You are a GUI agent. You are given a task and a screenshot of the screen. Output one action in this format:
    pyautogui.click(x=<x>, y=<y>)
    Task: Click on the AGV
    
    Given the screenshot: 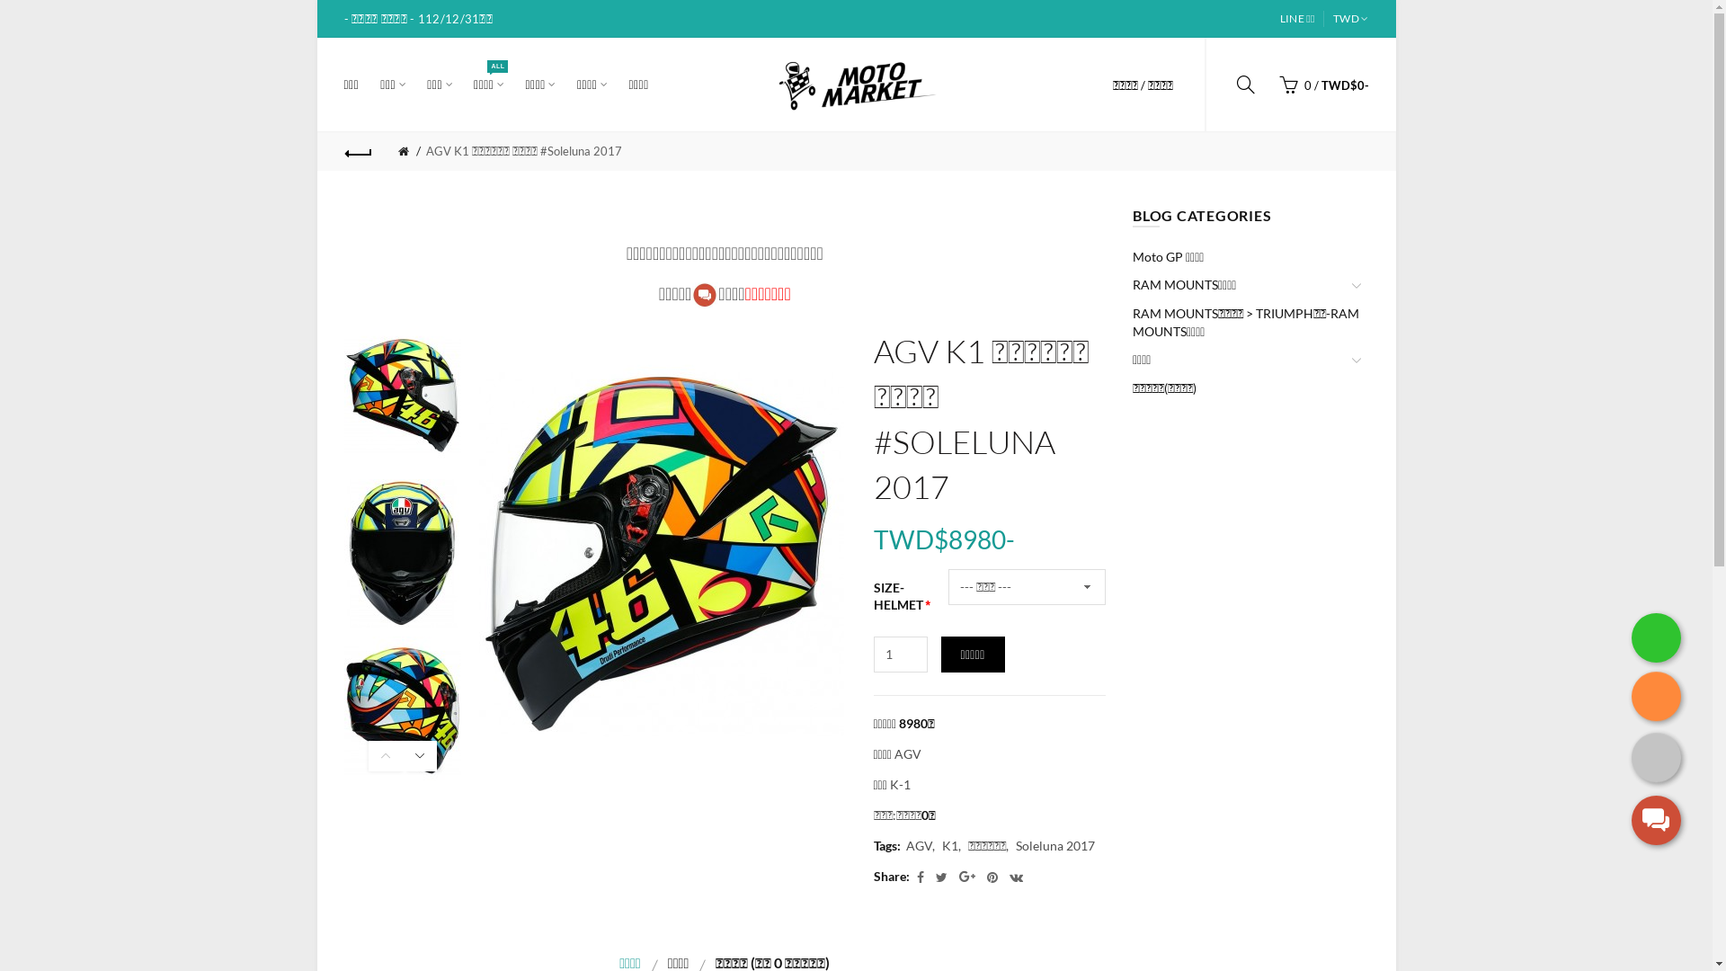 What is the action you would take?
    pyautogui.click(x=908, y=753)
    